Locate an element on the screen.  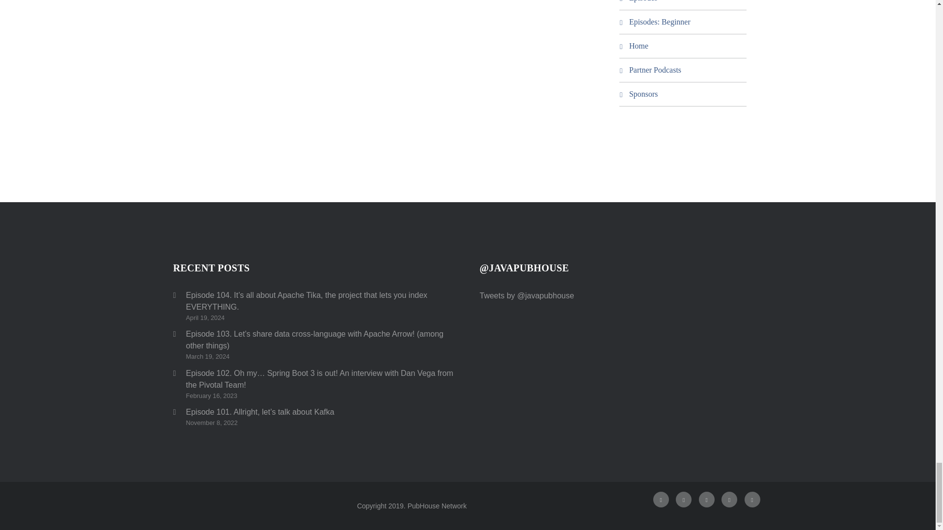
Podcast is located at coordinates (729, 500).